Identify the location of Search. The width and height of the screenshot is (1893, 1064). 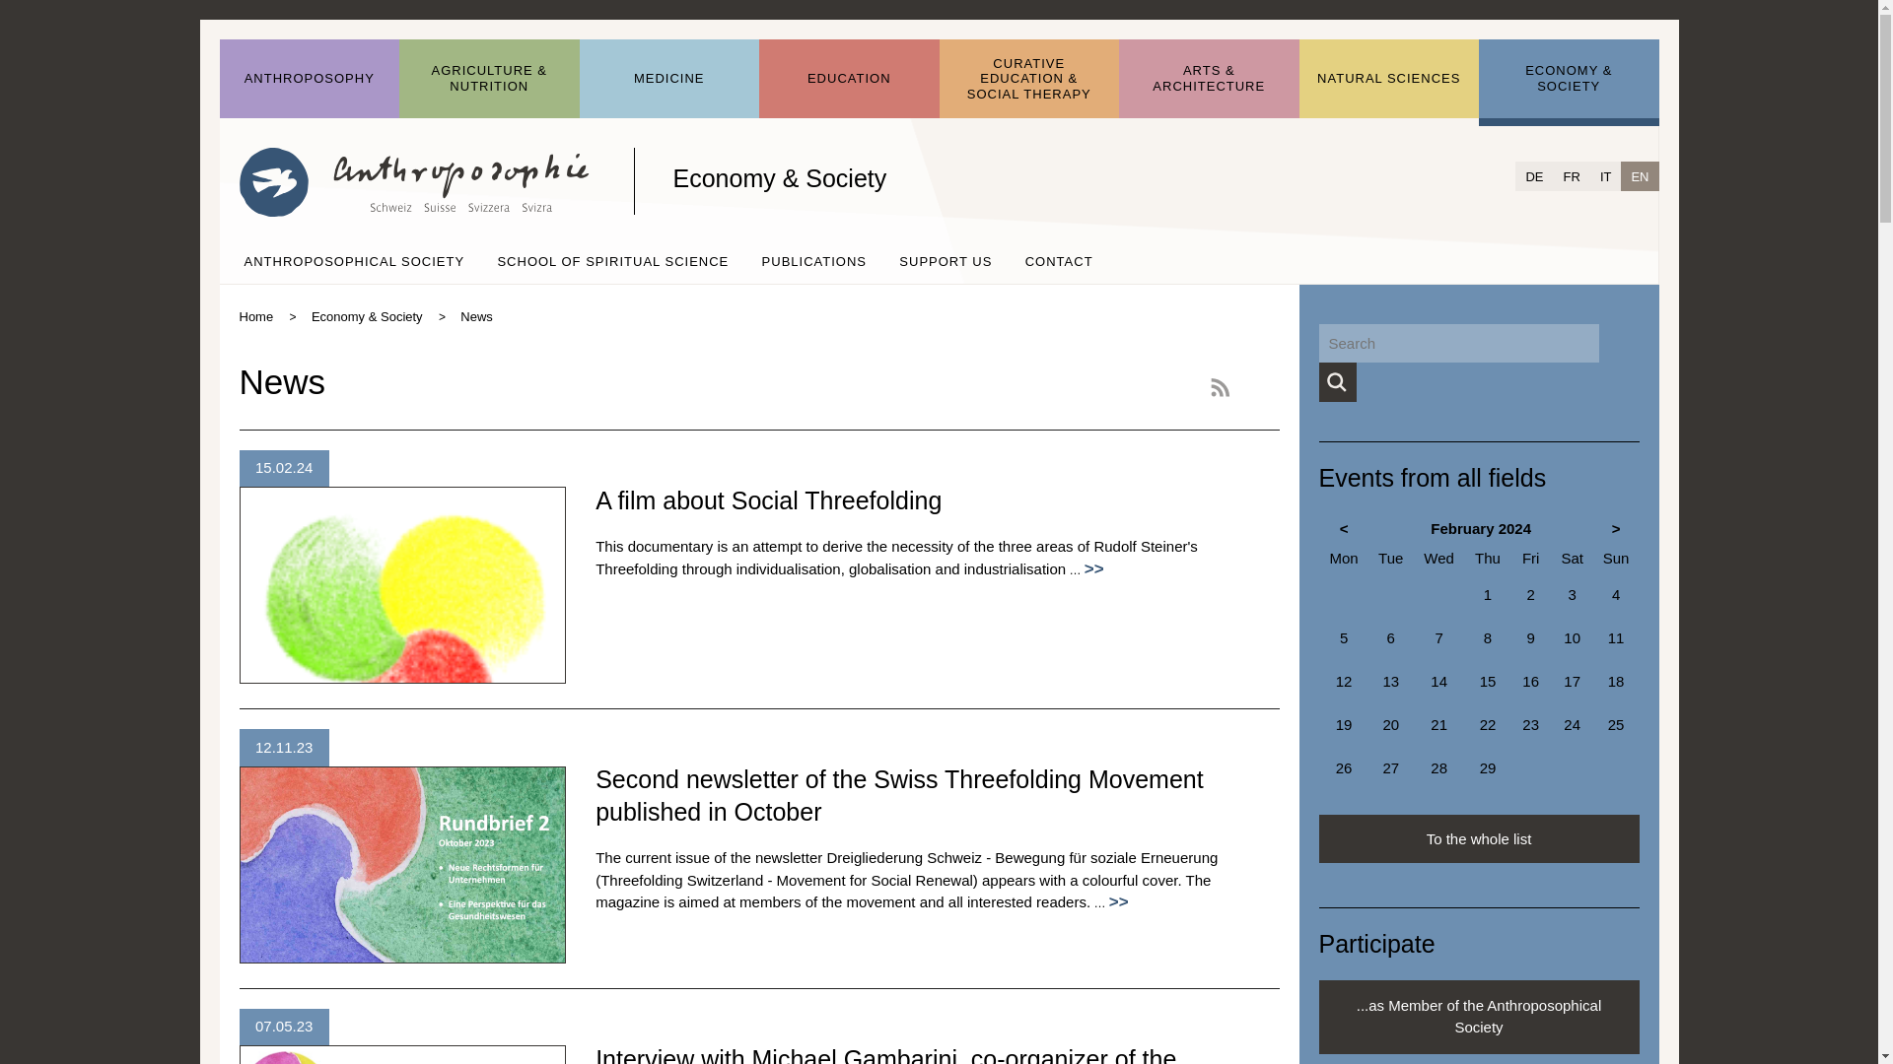
(1337, 382).